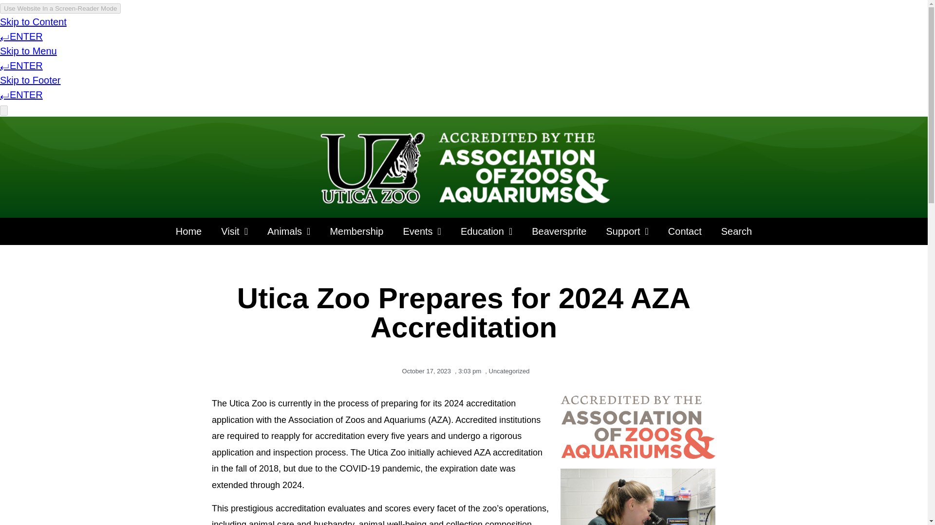  What do you see at coordinates (356, 231) in the screenshot?
I see `Membership` at bounding box center [356, 231].